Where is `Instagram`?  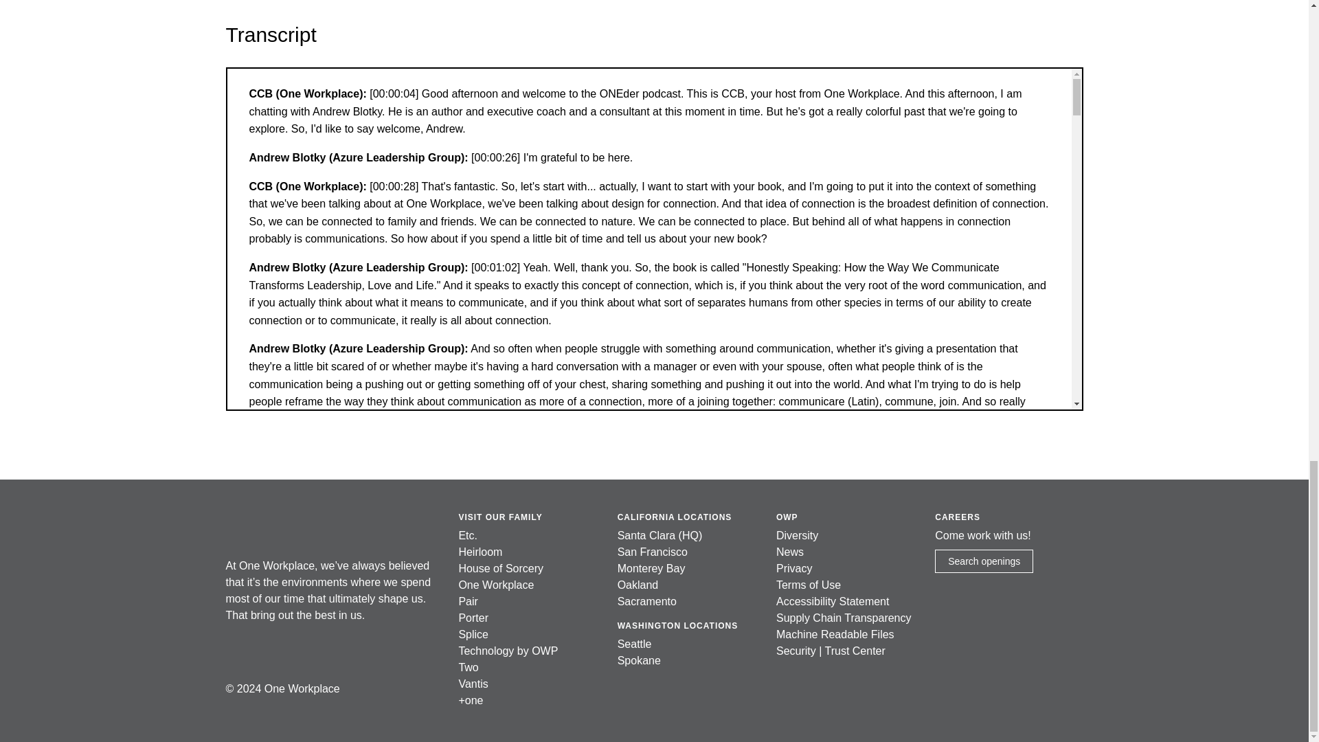 Instagram is located at coordinates (267, 651).